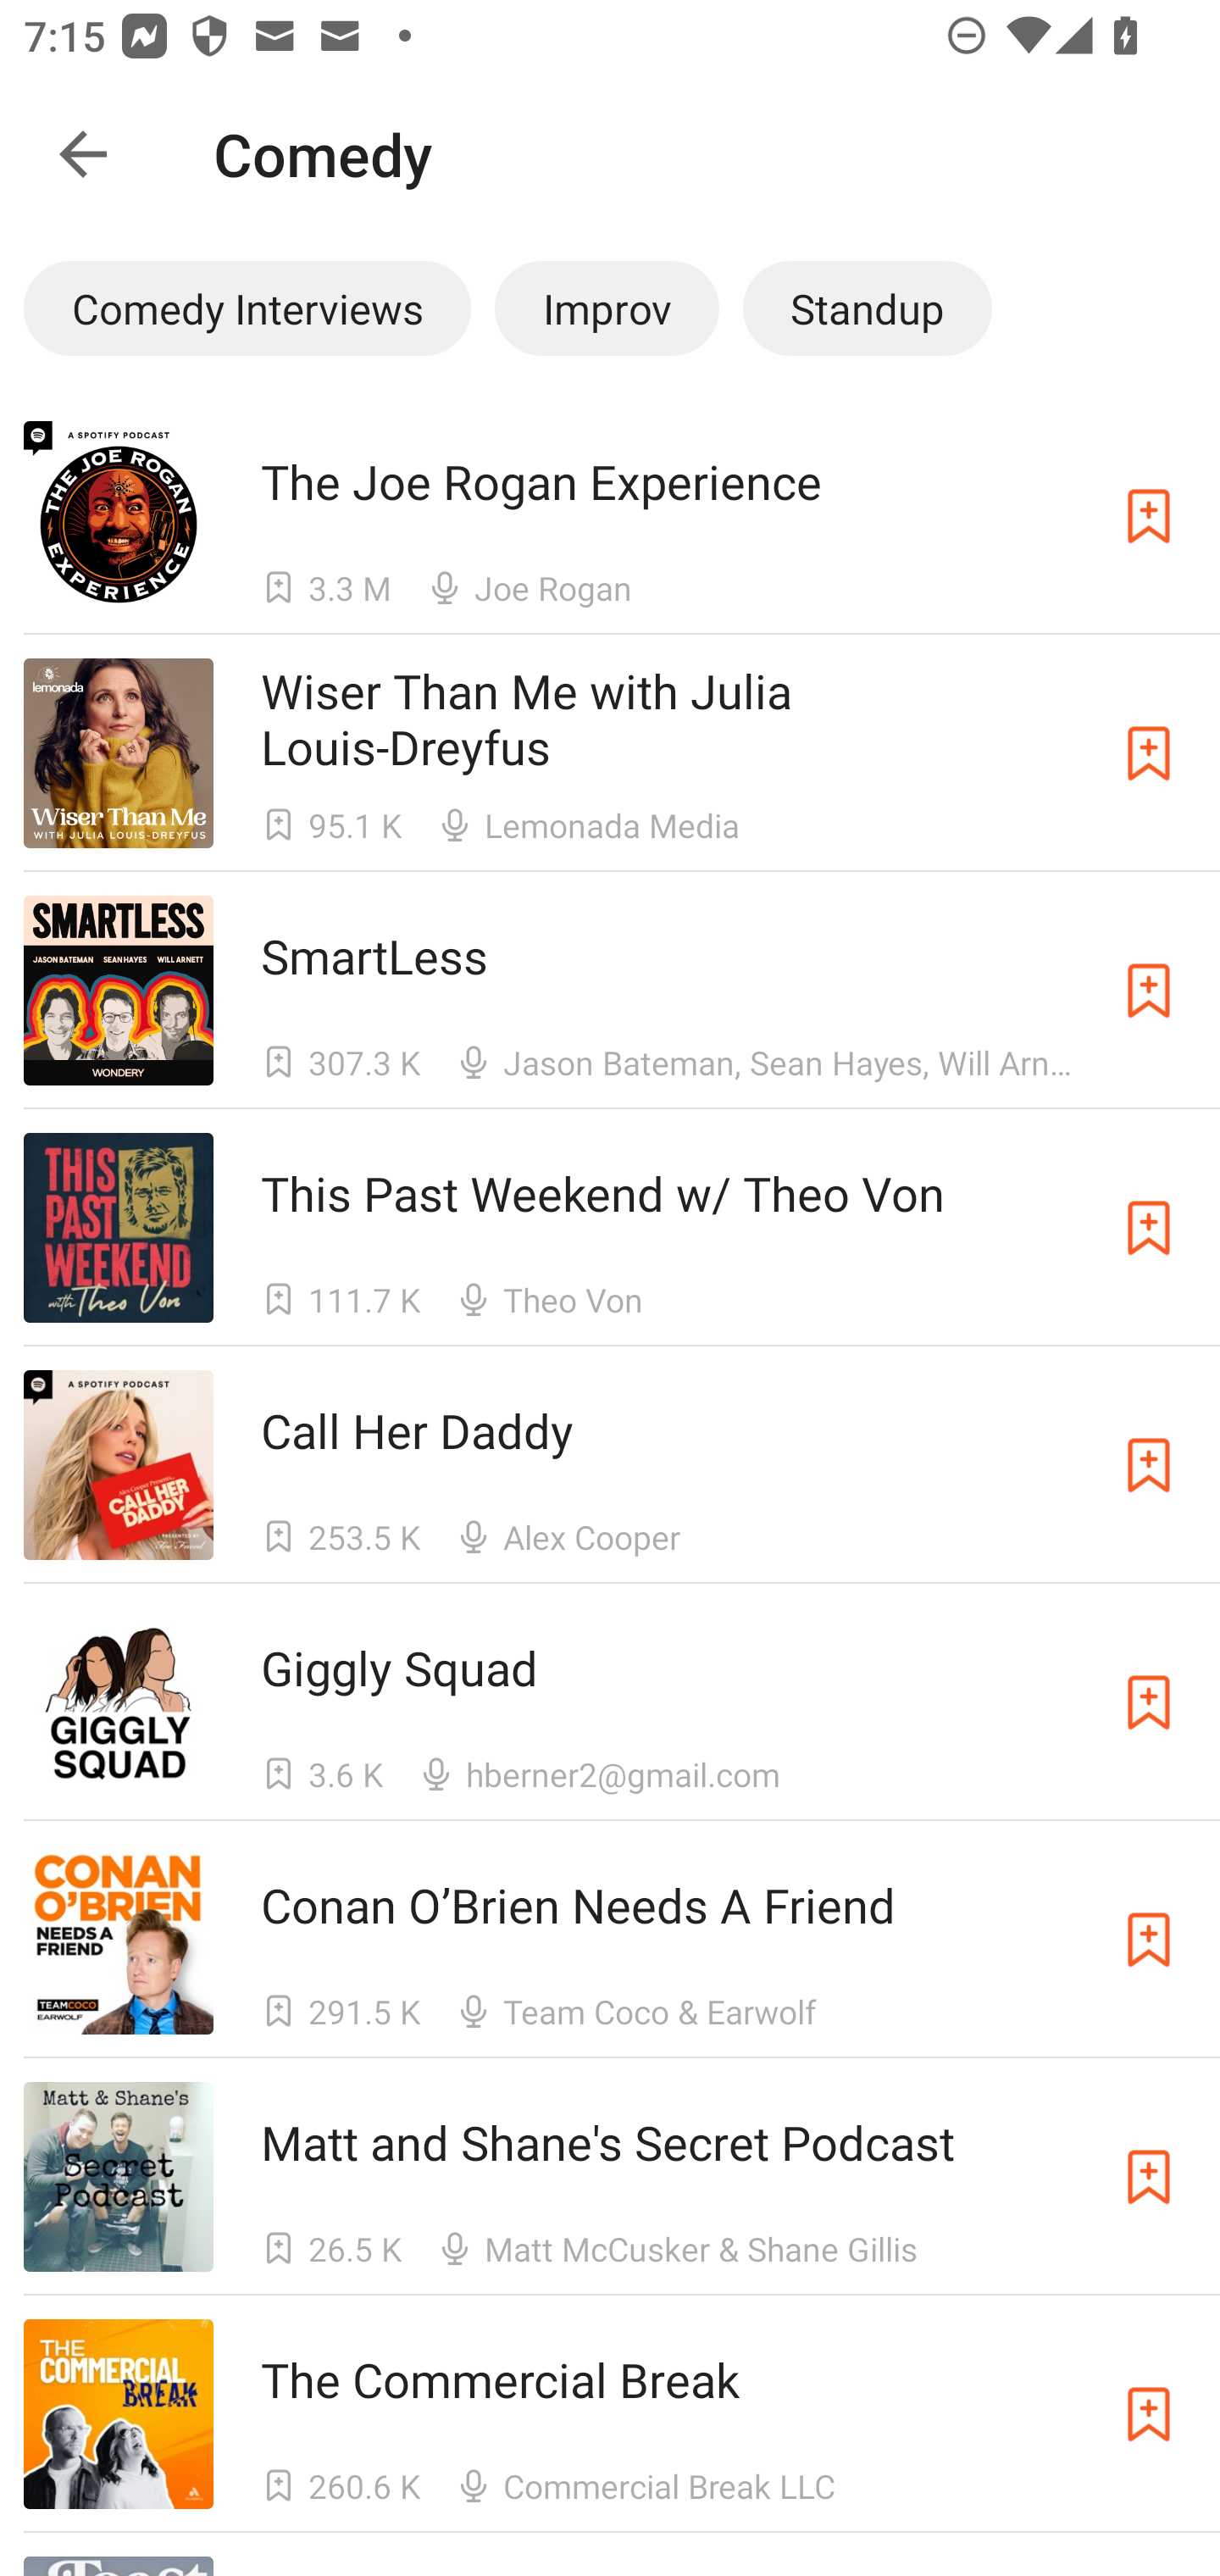 This screenshot has height=2576, width=1220. I want to click on Subscribe, so click(1149, 2413).